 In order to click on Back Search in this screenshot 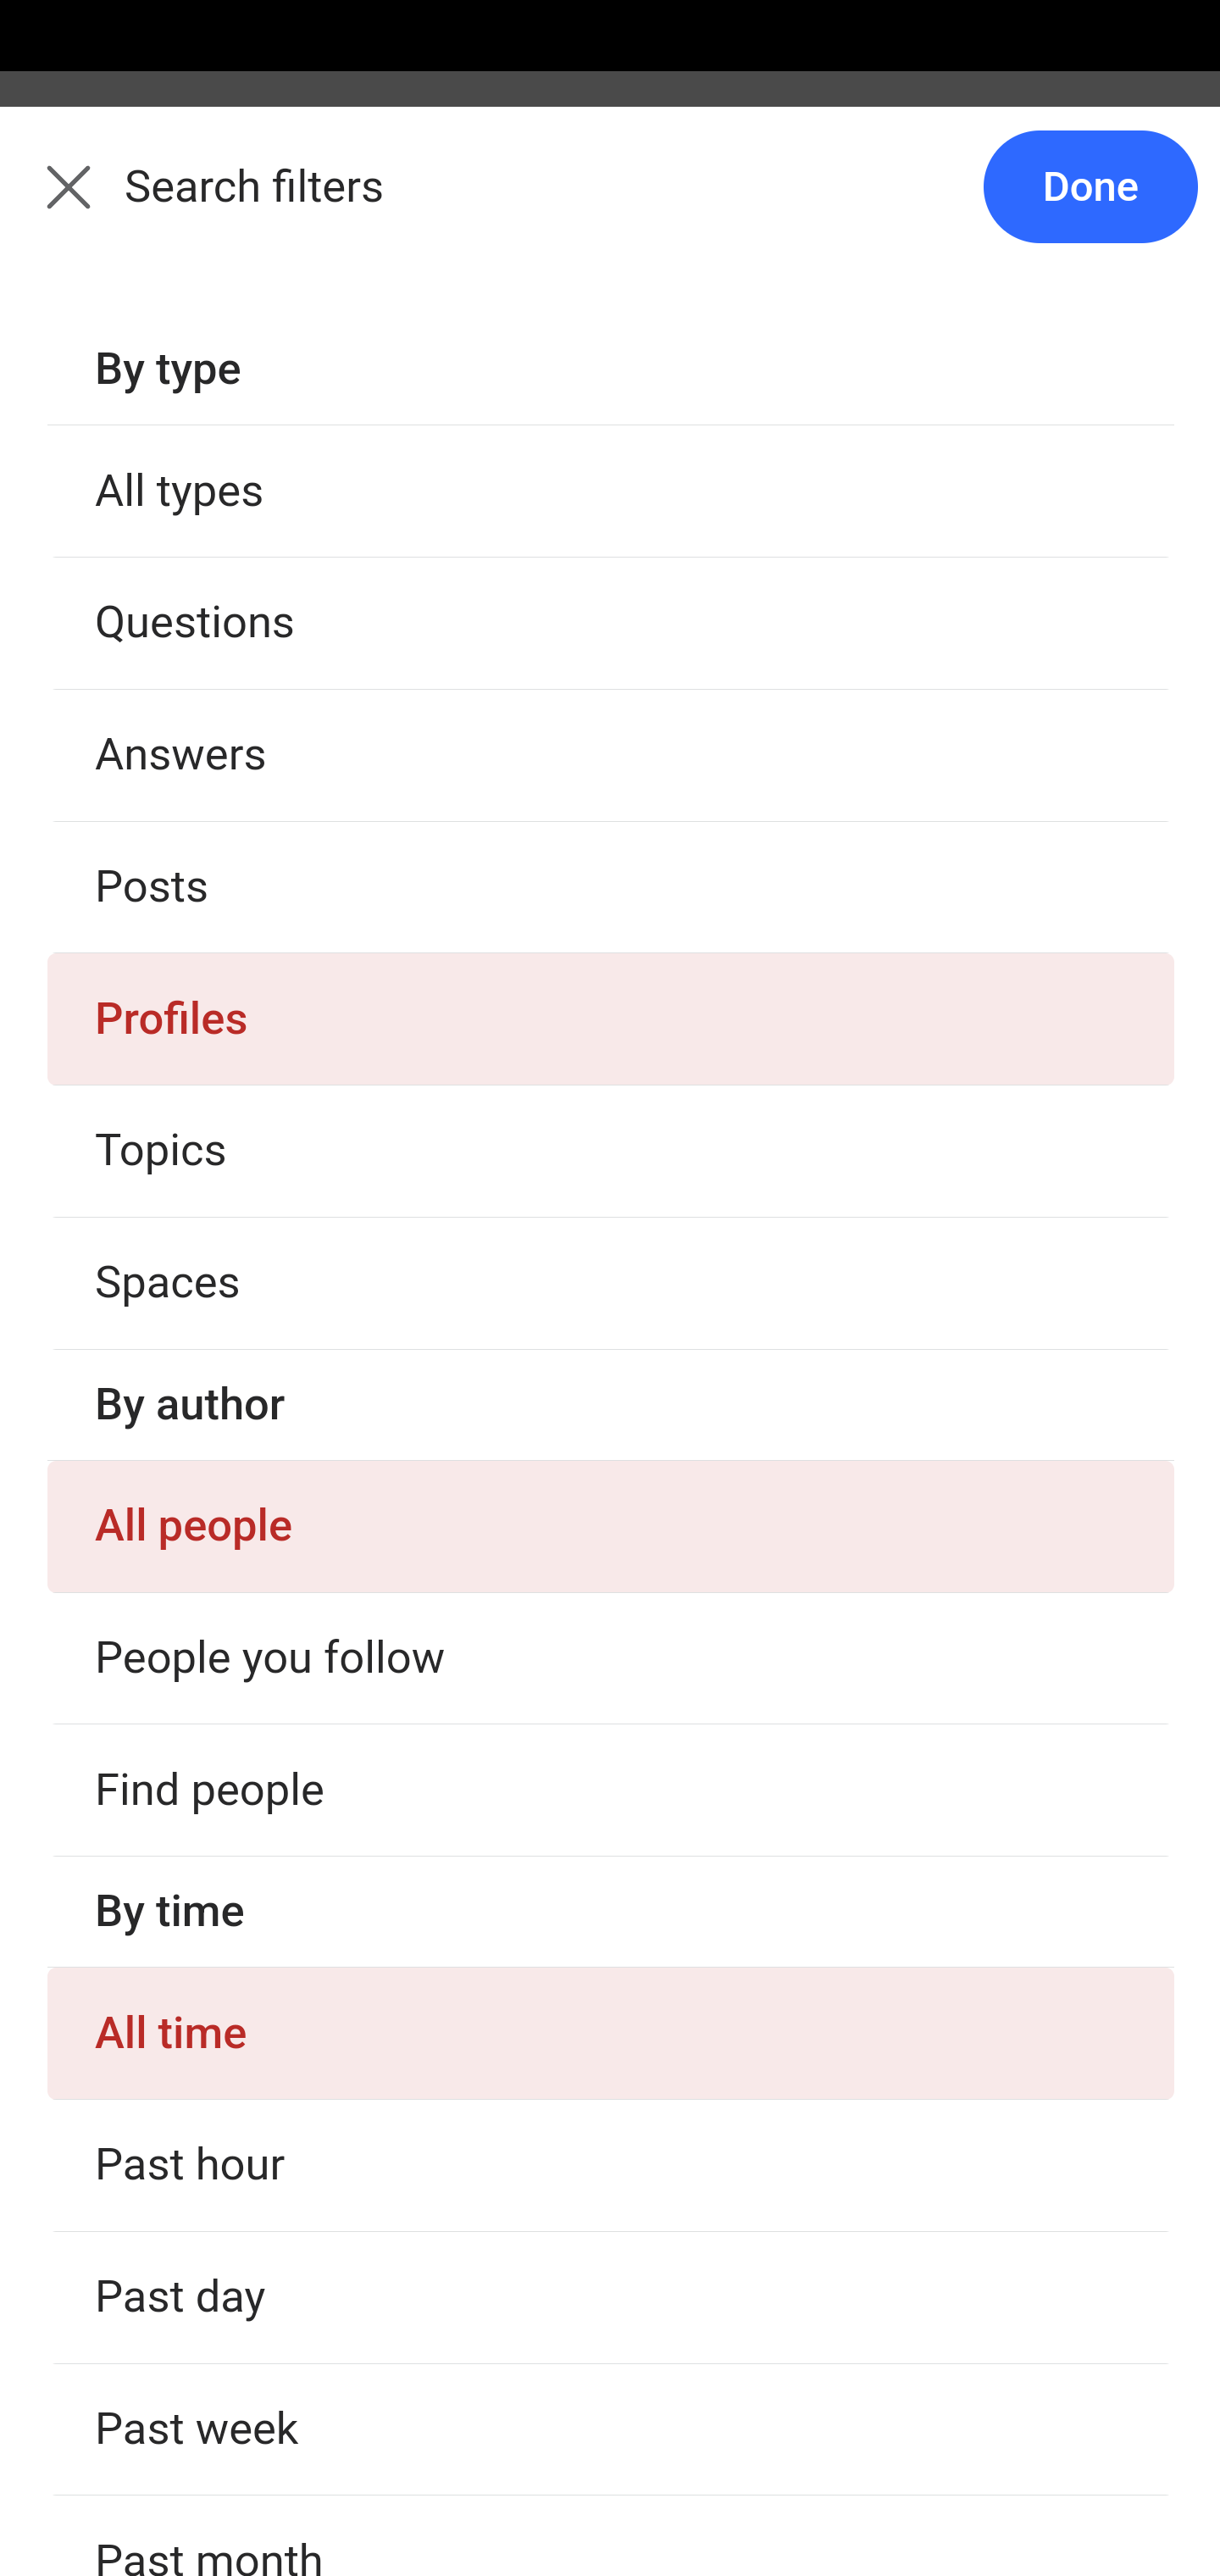, I will do `click(610, 206)`.